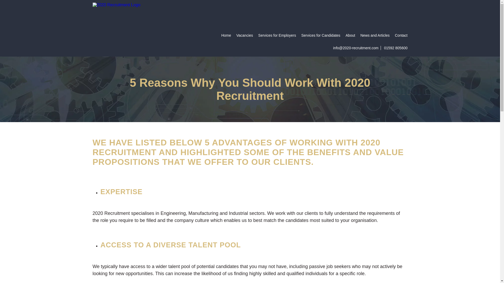  Describe the element at coordinates (321, 35) in the screenshot. I see `Services for Candidates` at that location.